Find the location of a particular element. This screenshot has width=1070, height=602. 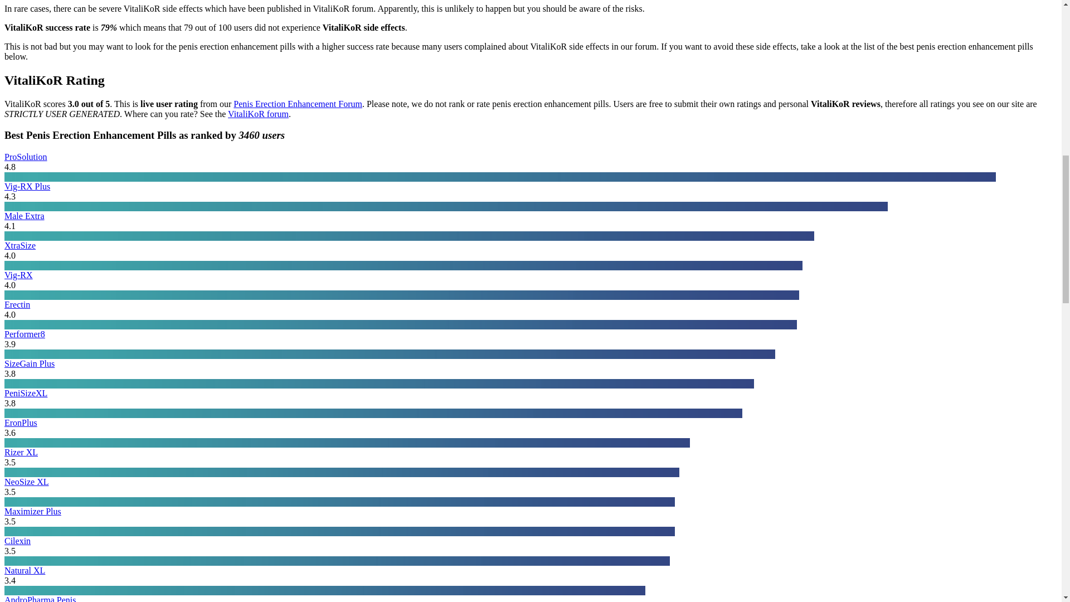

Erectin is located at coordinates (17, 304).